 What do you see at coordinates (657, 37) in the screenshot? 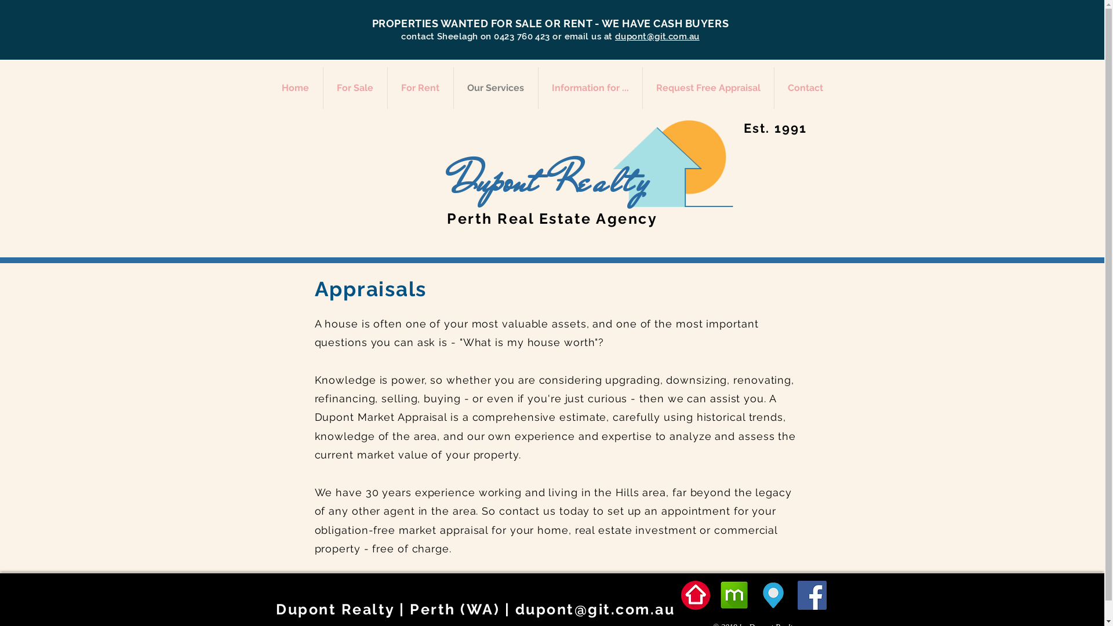
I see `dupont@git.com.au` at bounding box center [657, 37].